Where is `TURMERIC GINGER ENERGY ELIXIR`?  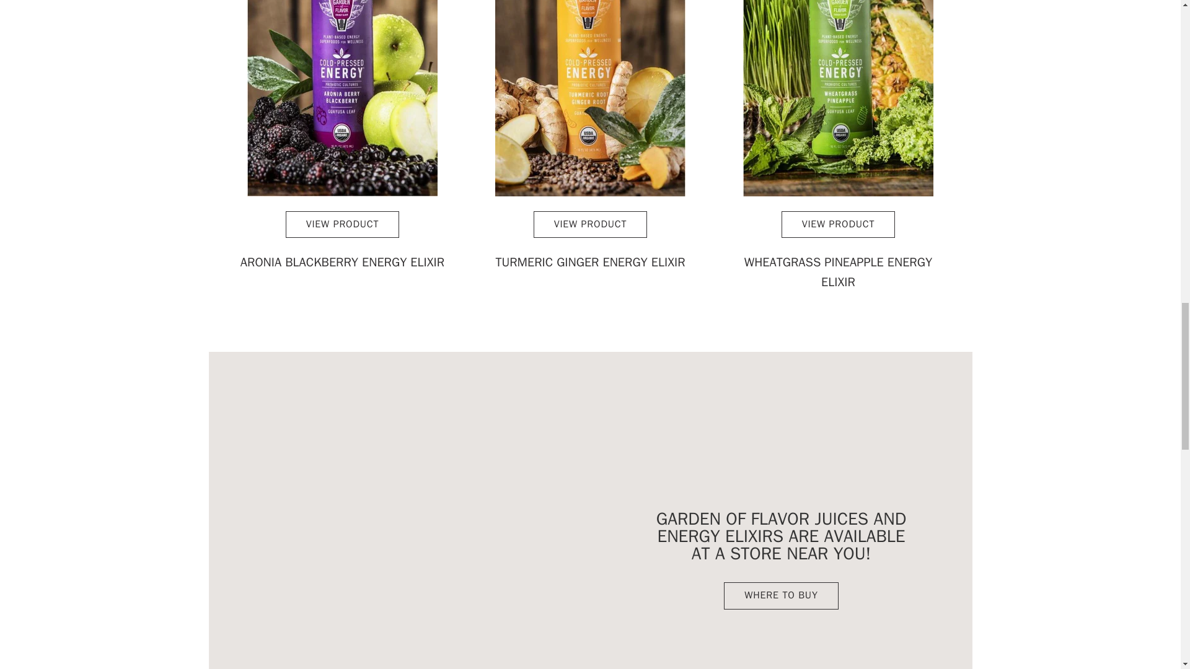 TURMERIC GINGER ENERGY ELIXIR is located at coordinates (590, 263).